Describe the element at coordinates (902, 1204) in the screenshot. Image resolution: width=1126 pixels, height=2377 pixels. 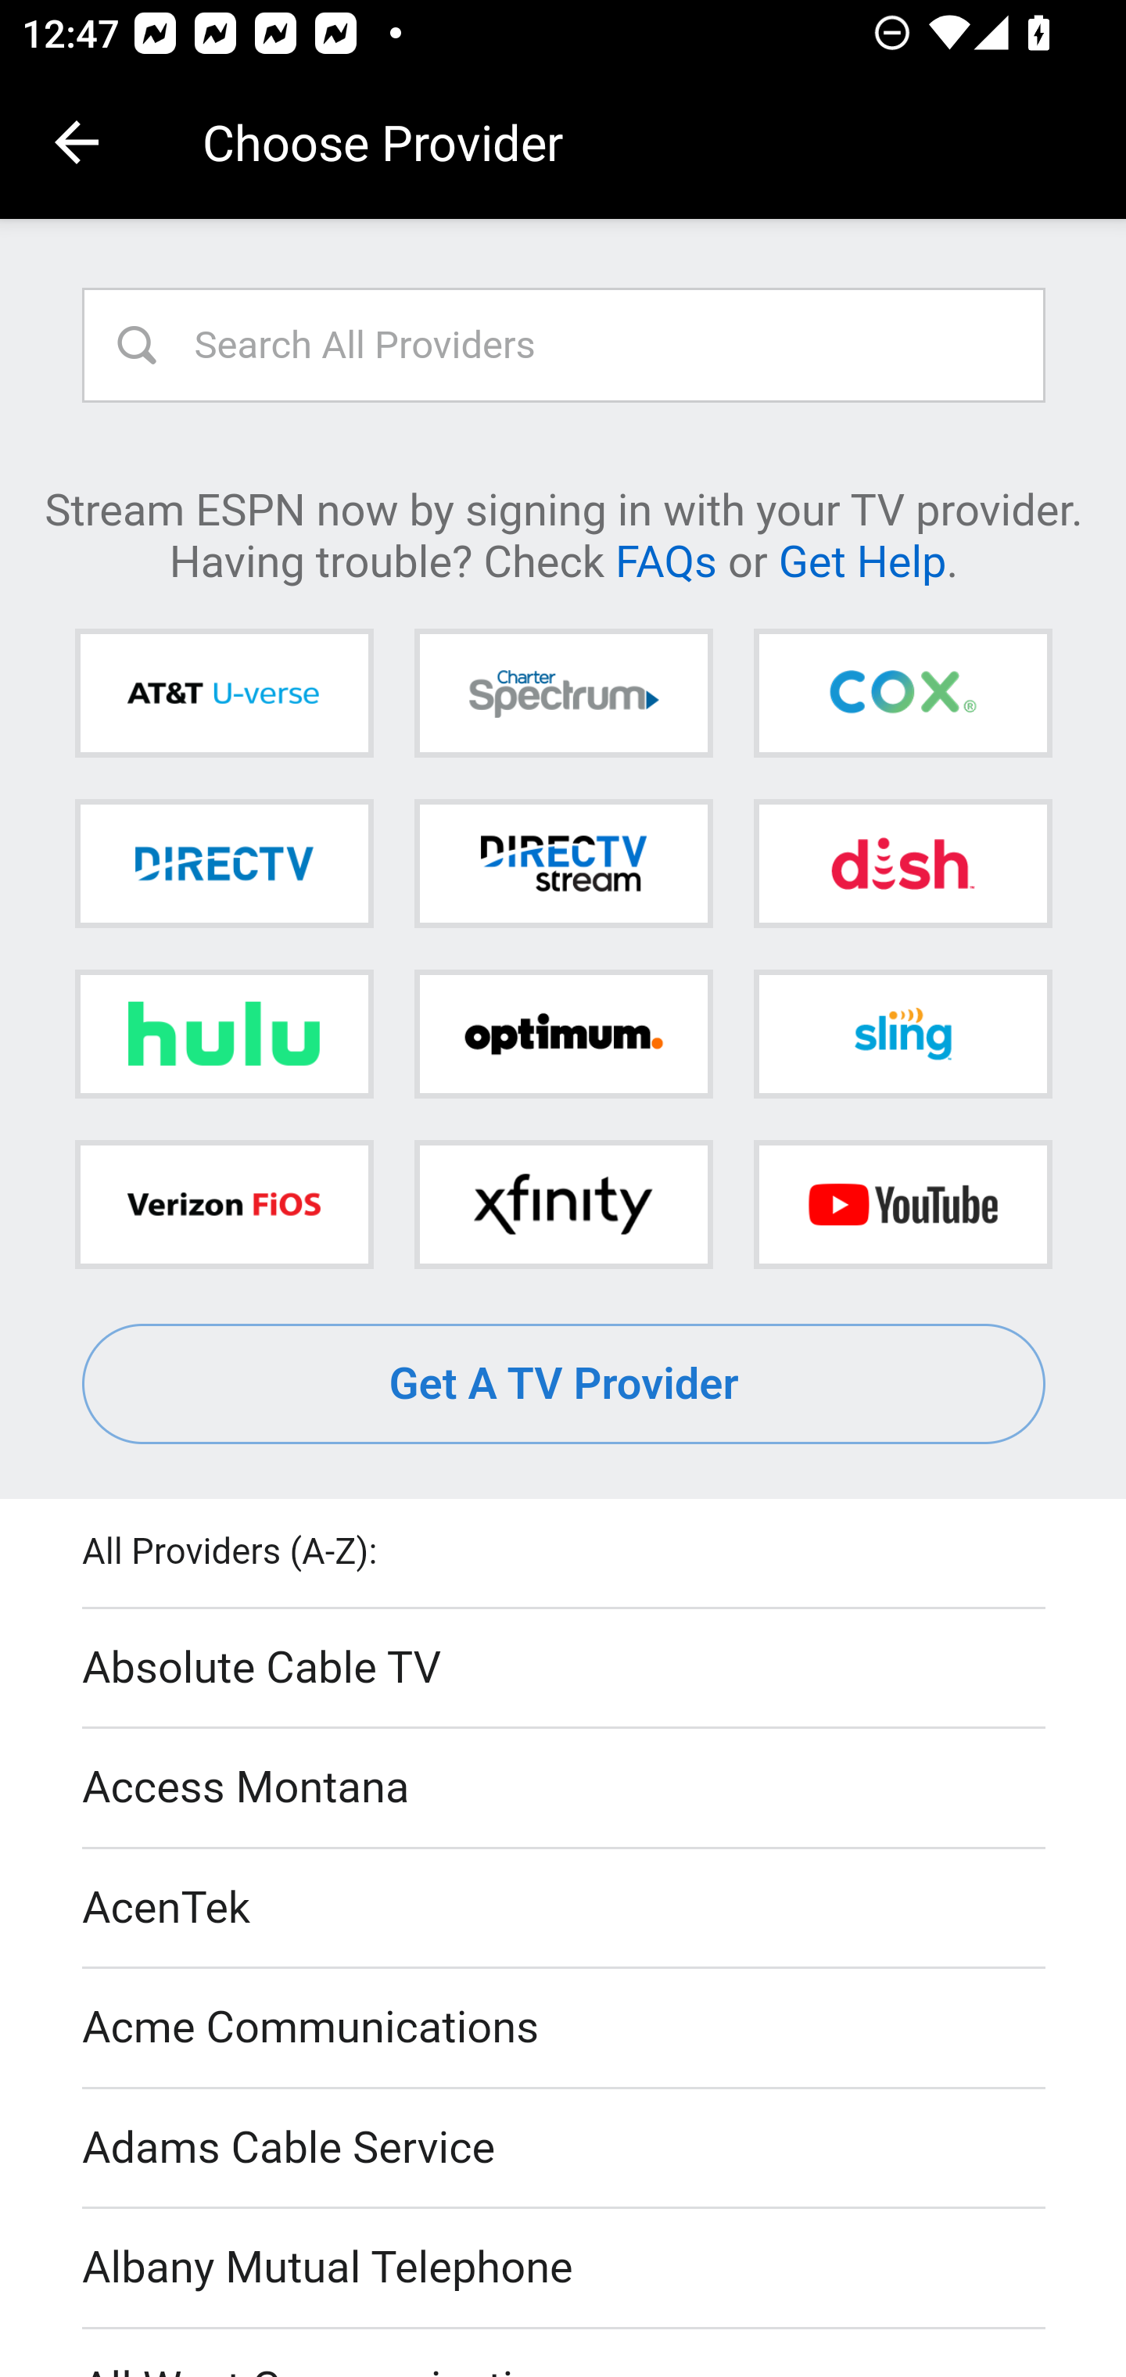
I see `YouTube TV` at that location.